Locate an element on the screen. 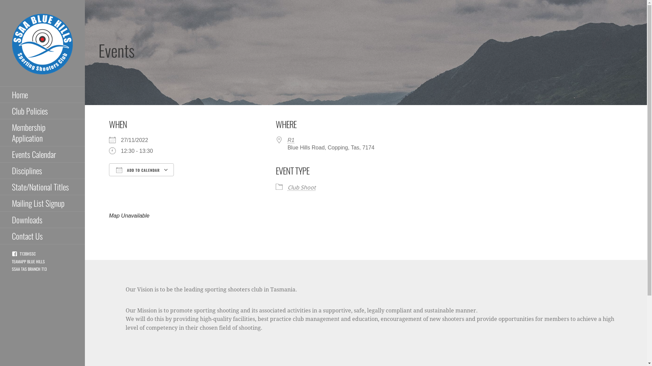  Home is located at coordinates (42, 95).